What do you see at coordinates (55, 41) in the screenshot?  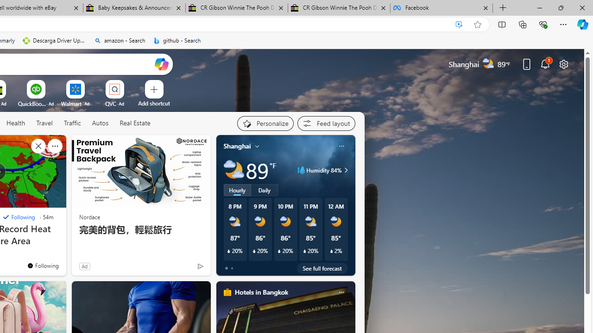 I see `Descarga Driver Updater` at bounding box center [55, 41].